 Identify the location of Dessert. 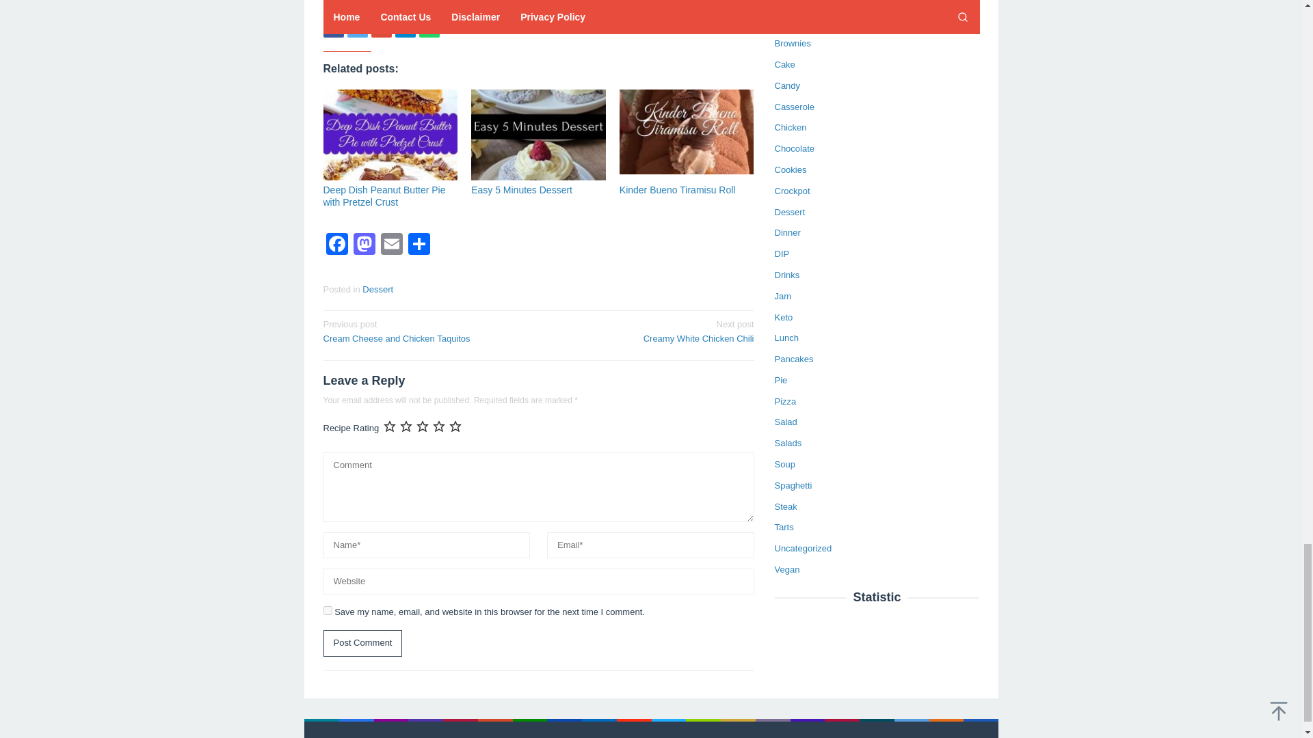
(362, 644).